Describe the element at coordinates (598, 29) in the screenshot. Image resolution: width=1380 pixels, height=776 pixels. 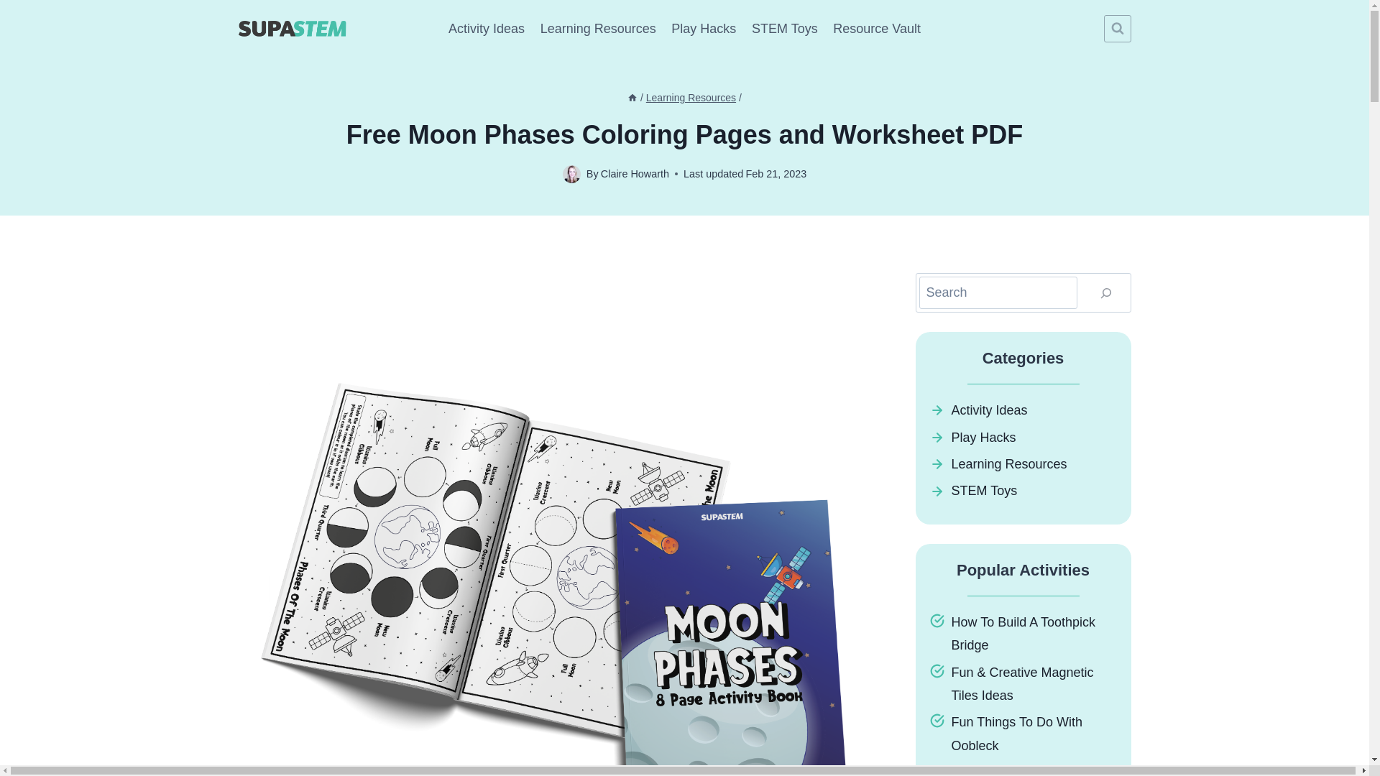
I see `Learning Resources` at that location.